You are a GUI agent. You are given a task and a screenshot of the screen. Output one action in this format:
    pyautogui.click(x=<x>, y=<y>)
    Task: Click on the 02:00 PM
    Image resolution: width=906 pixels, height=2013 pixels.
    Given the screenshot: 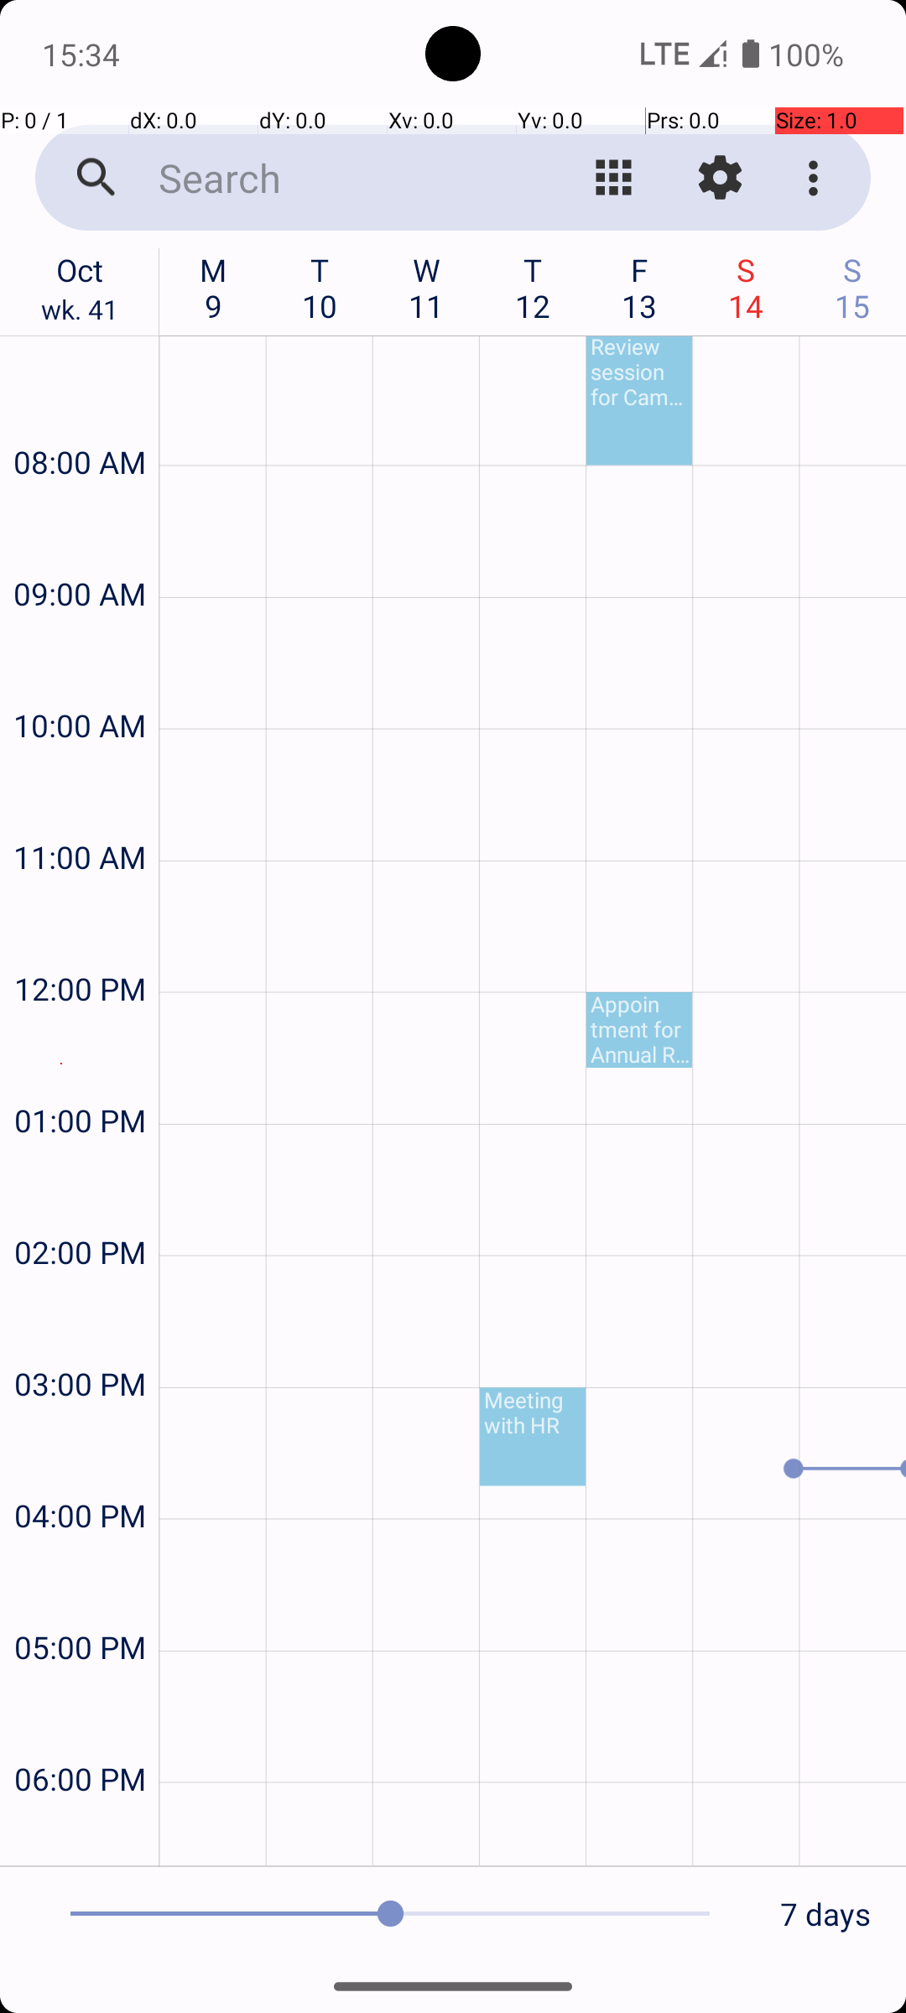 What is the action you would take?
    pyautogui.click(x=80, y=1207)
    